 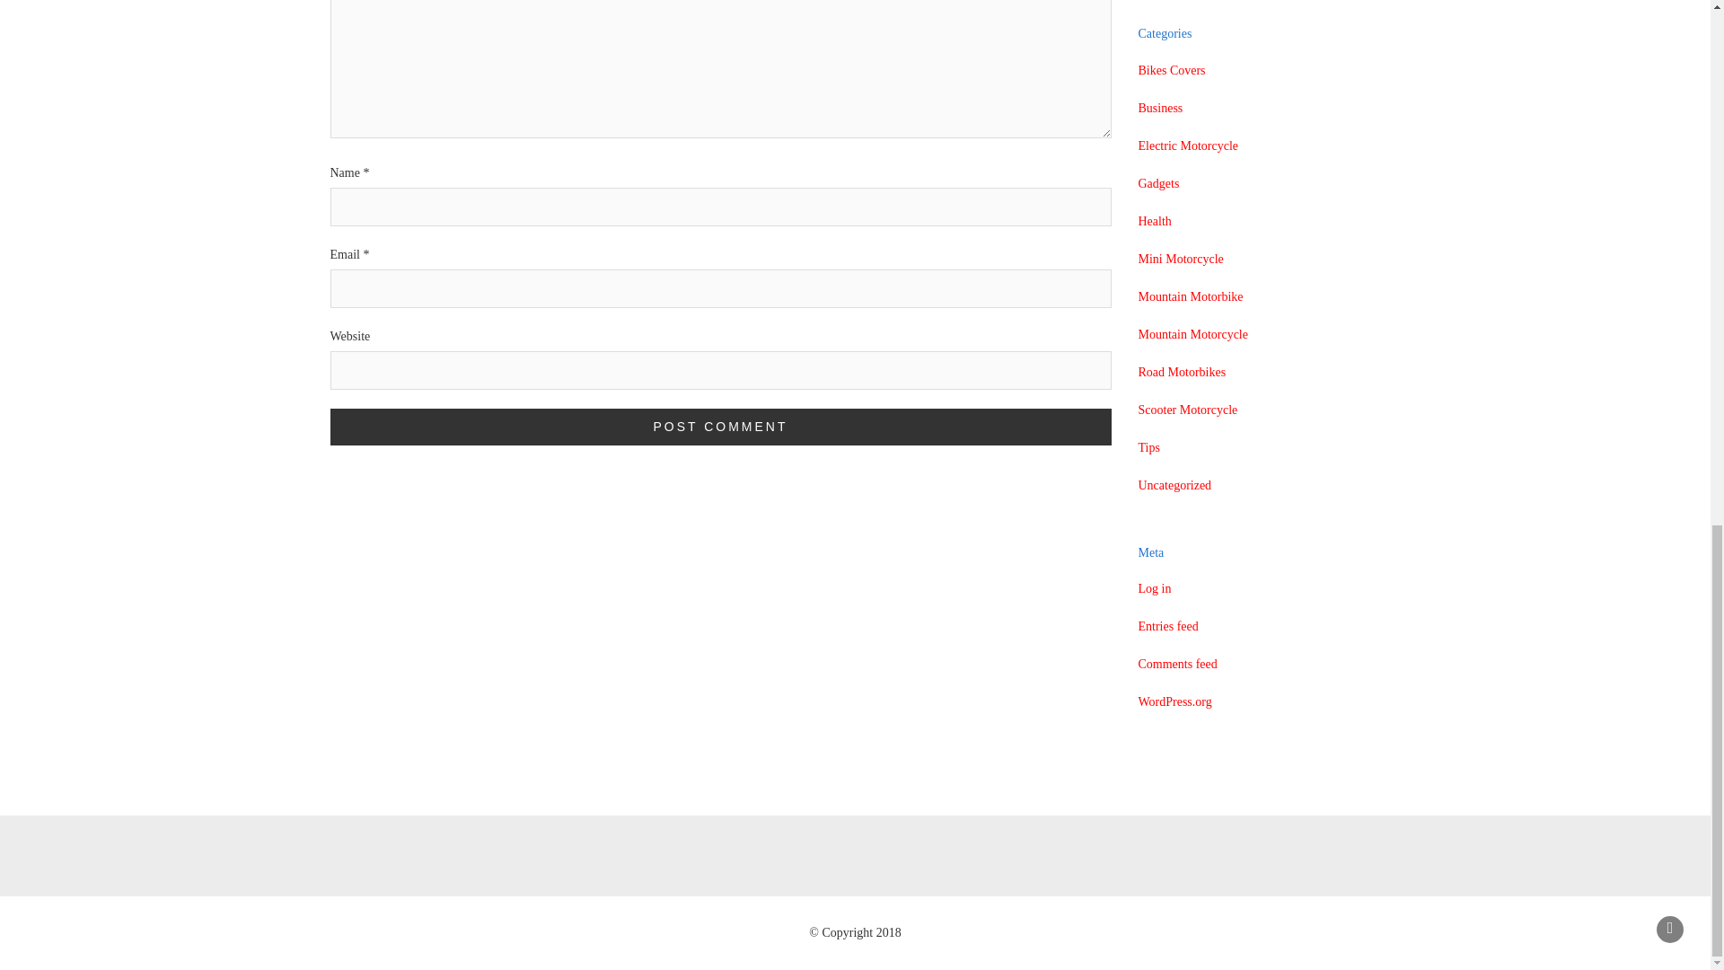 What do you see at coordinates (1171, 70) in the screenshot?
I see `Bikes Covers` at bounding box center [1171, 70].